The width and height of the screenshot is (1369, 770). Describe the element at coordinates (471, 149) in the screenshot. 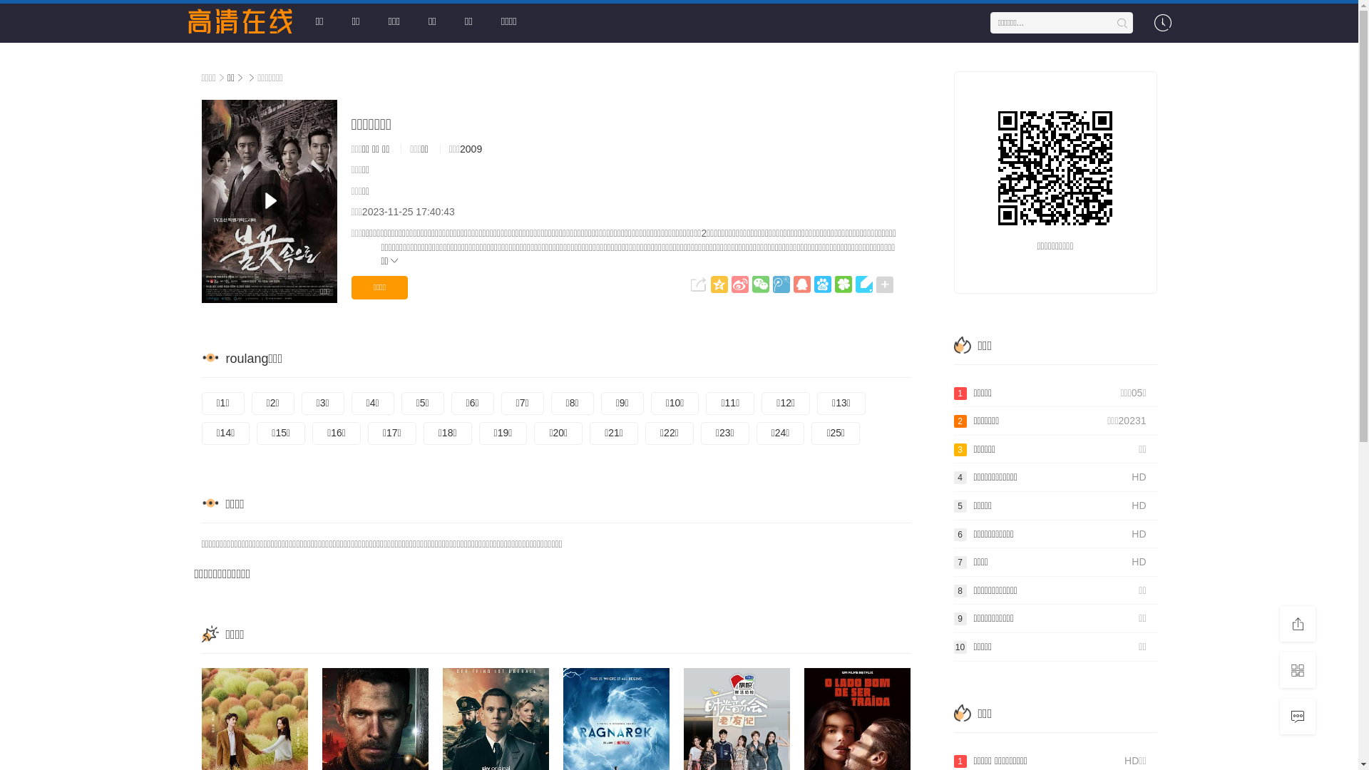

I see `2009` at that location.